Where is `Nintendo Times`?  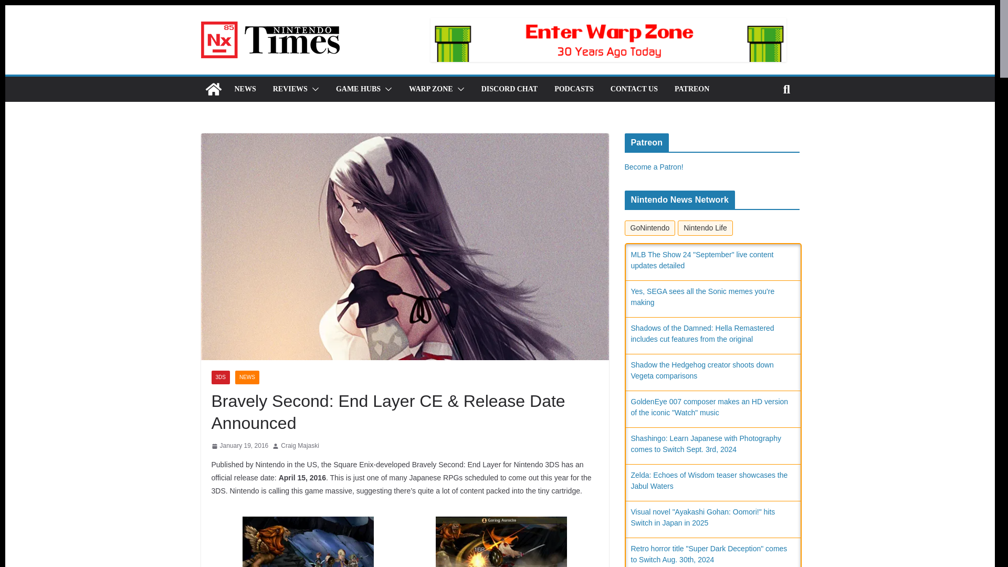 Nintendo Times is located at coordinates (213, 89).